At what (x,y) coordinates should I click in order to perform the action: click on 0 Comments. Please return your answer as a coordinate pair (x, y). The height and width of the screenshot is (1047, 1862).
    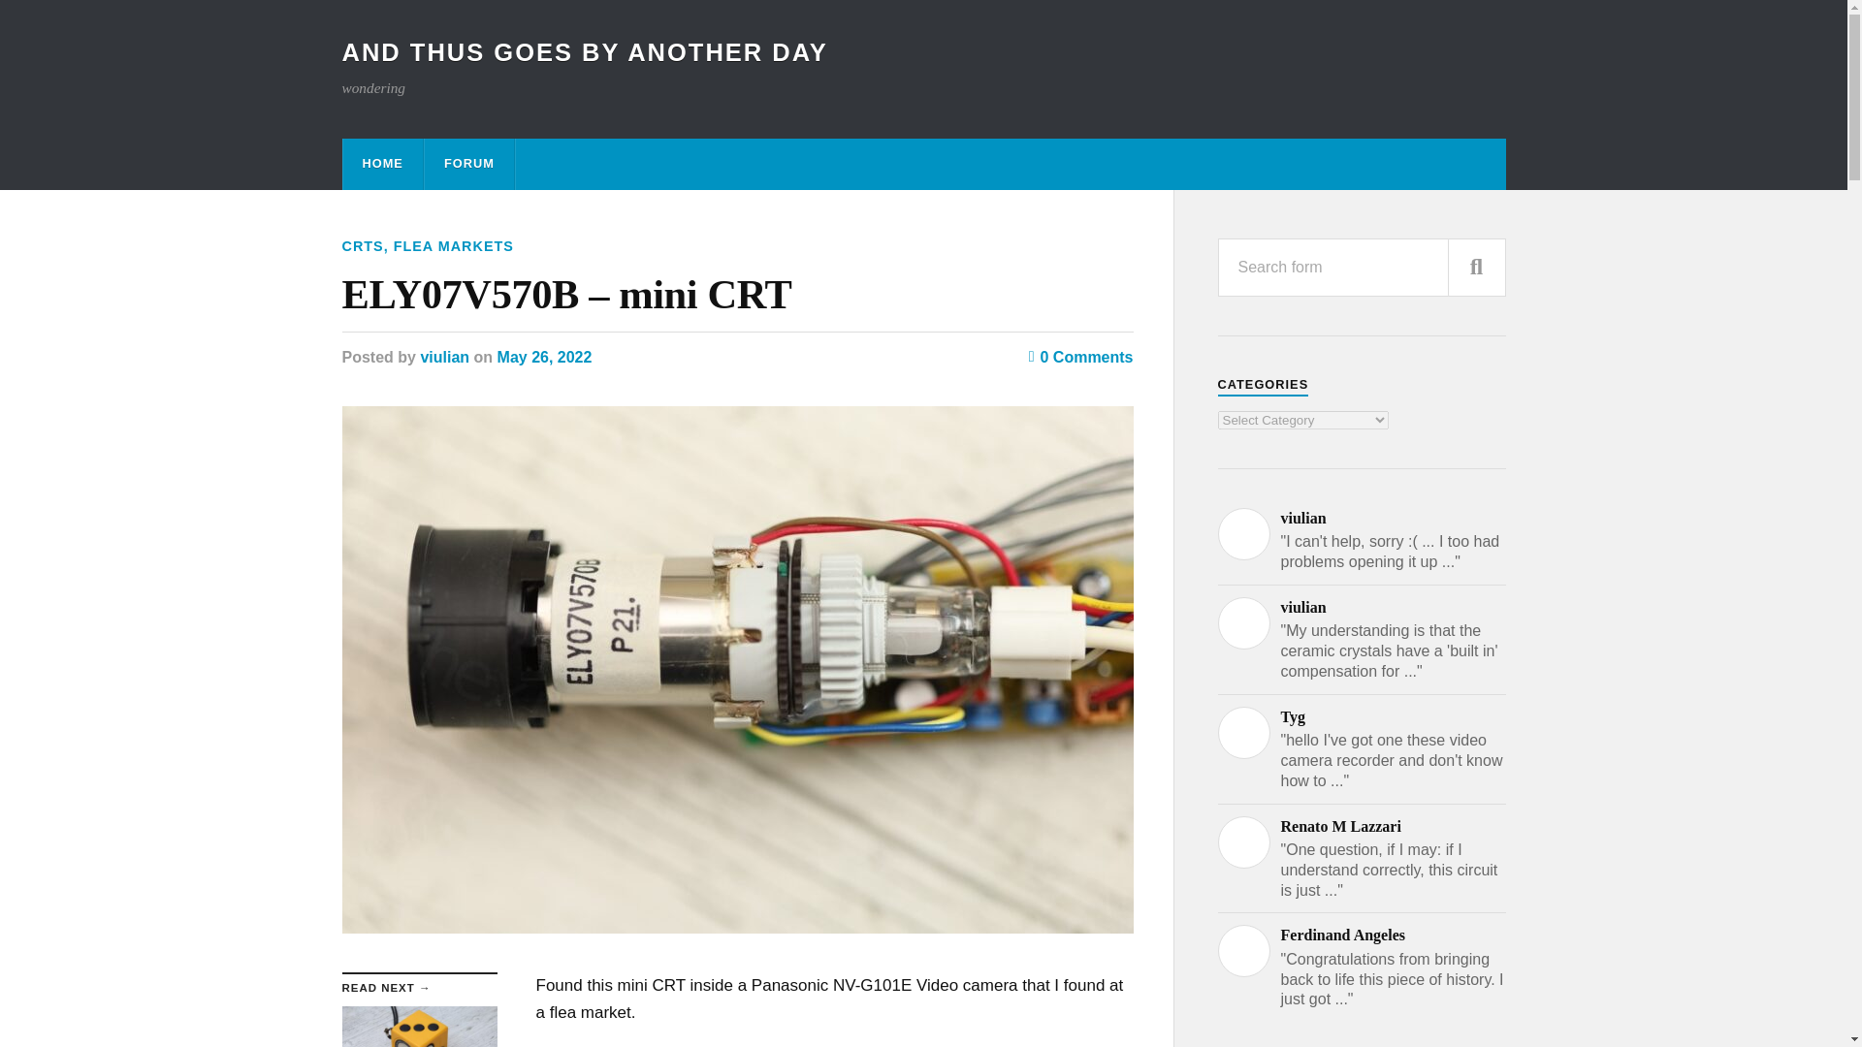
    Looking at the image, I should click on (1081, 357).